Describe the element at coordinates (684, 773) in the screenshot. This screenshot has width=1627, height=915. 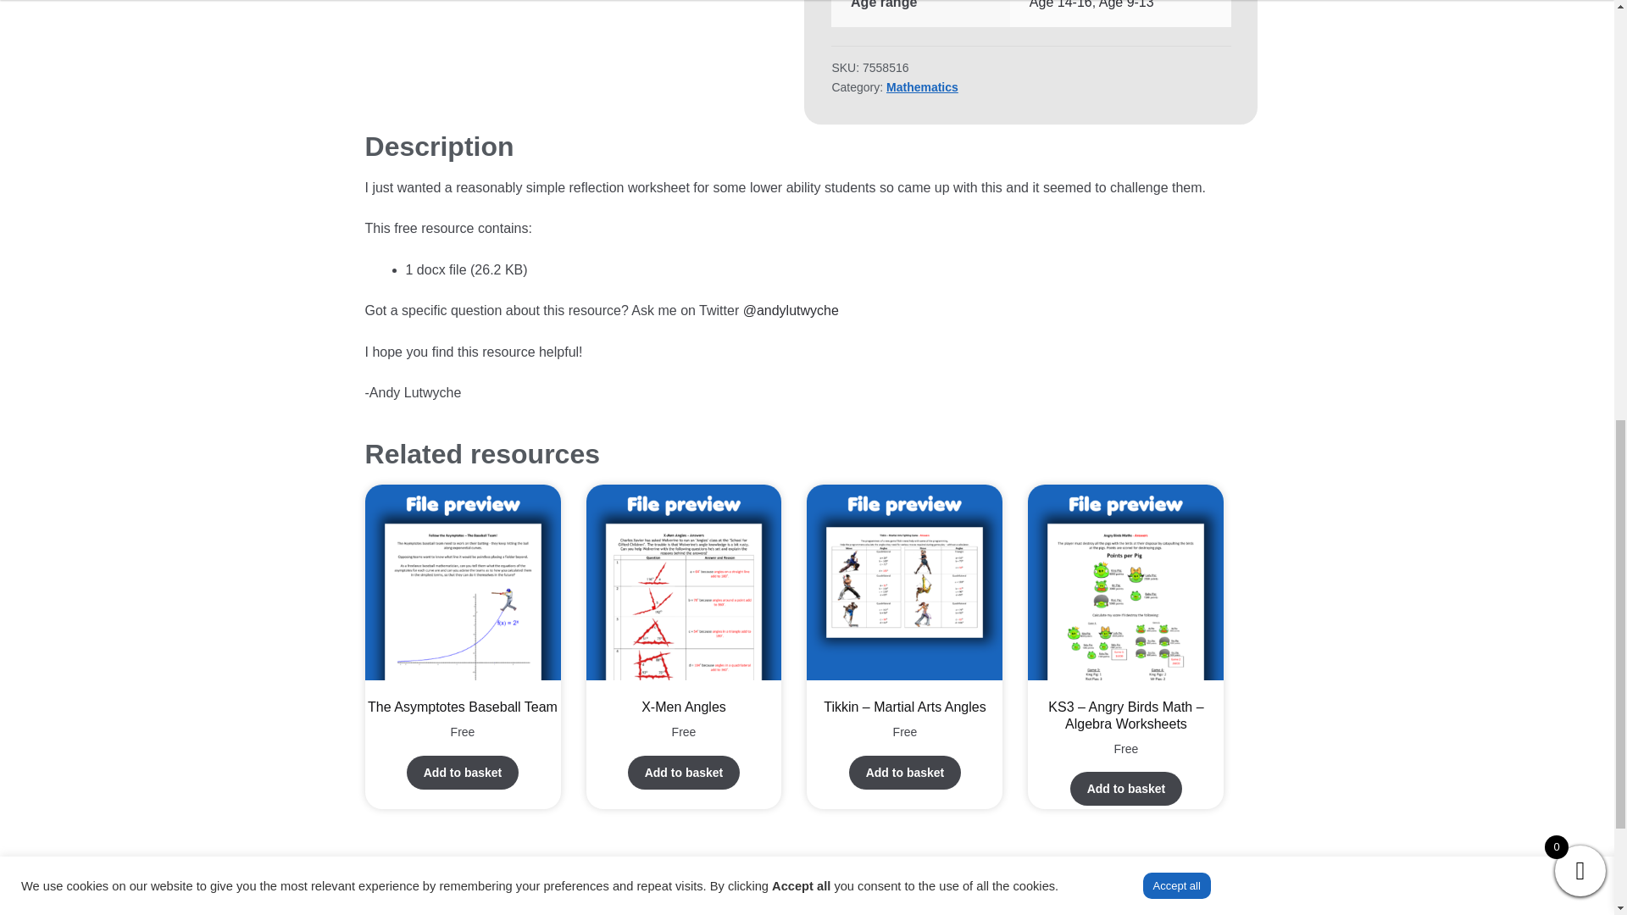
I see `Add to basket` at that location.